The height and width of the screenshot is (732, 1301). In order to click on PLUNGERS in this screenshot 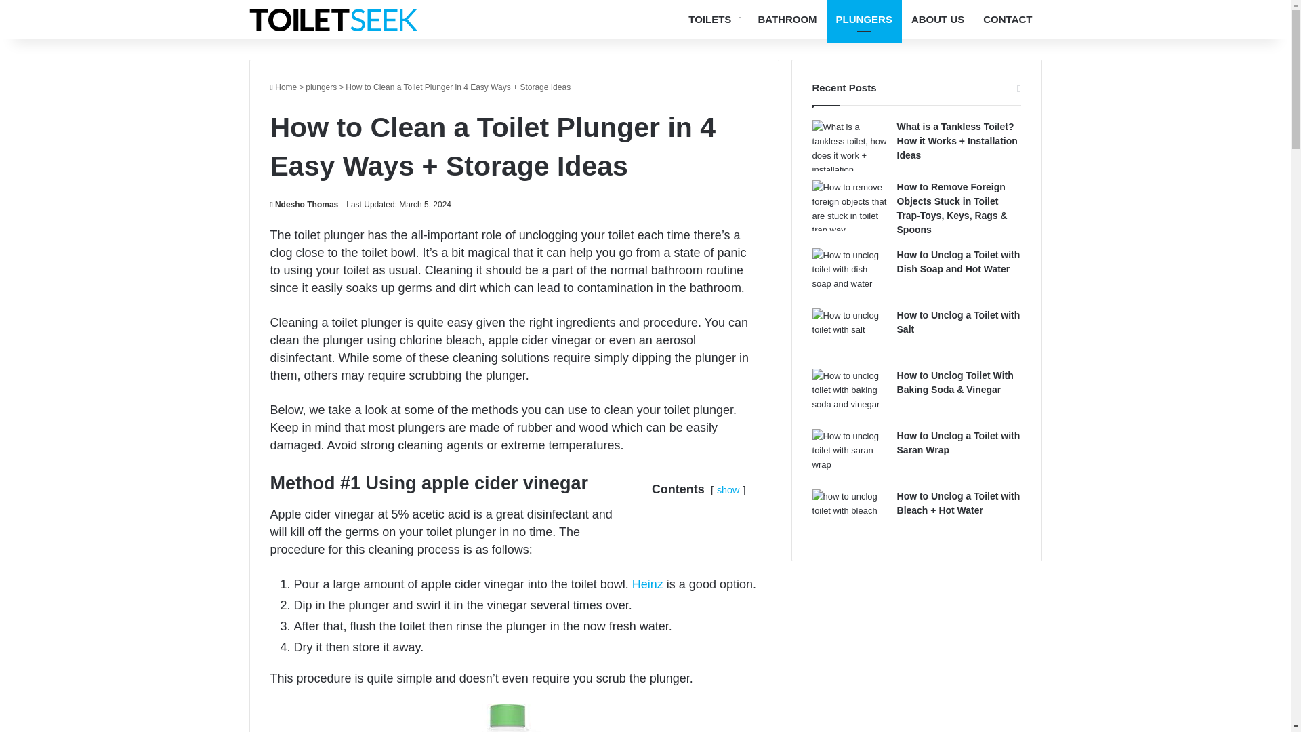, I will do `click(863, 20)`.